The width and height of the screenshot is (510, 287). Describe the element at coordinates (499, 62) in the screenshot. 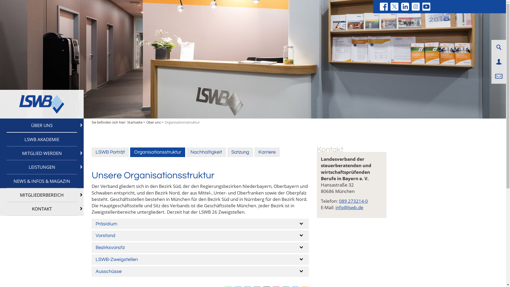

I see `Login` at that location.